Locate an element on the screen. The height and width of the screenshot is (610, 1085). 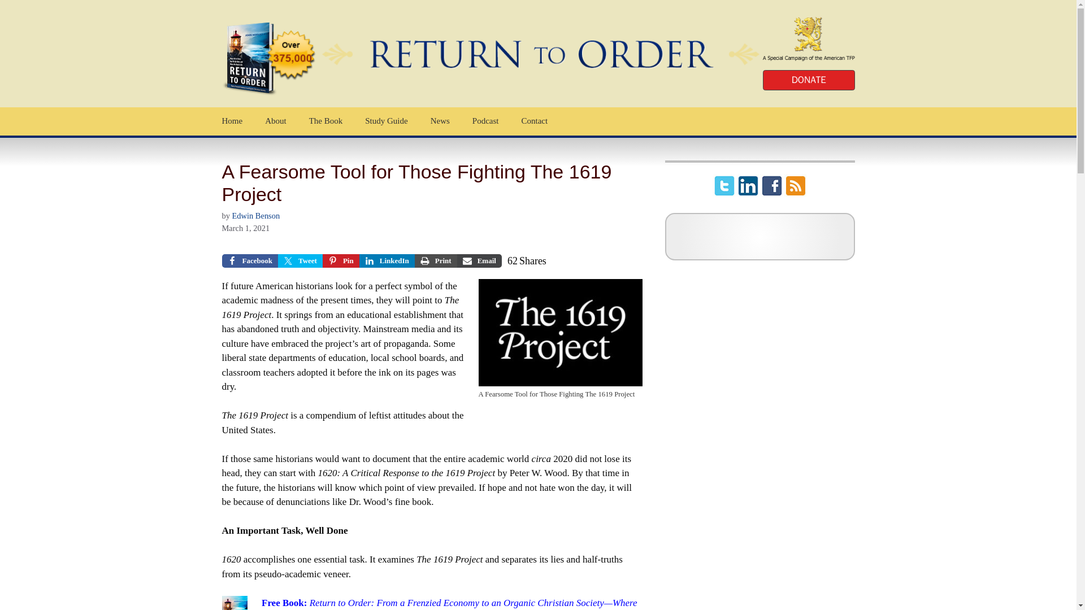
Share on Twitter is located at coordinates (808, 80).